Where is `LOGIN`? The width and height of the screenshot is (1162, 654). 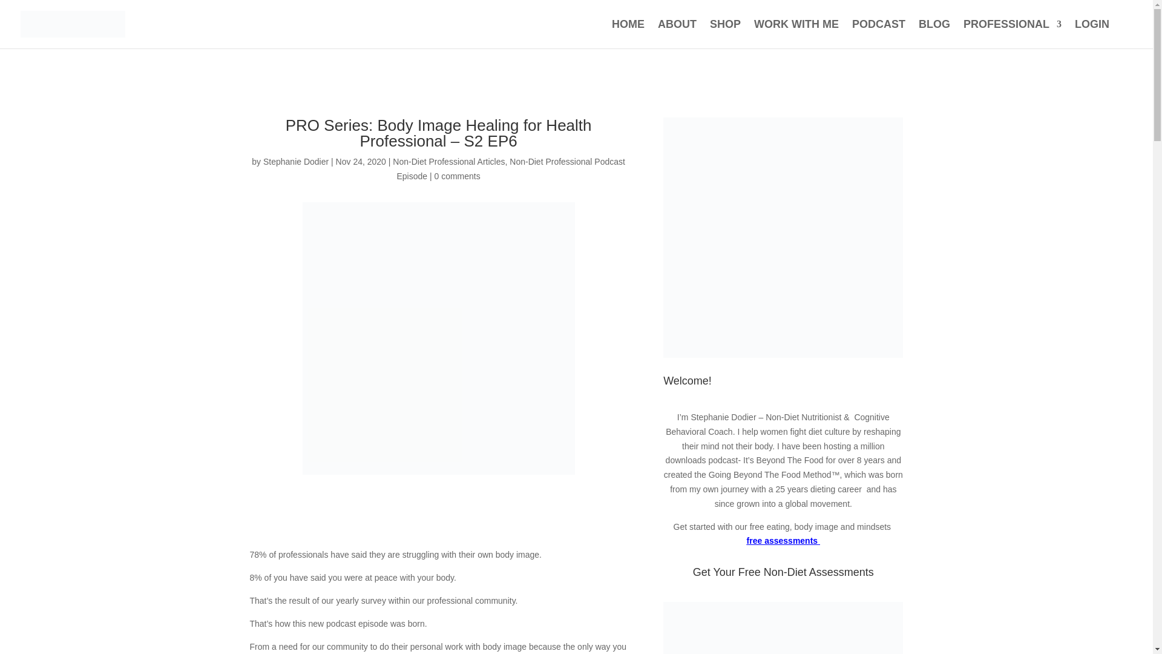 LOGIN is located at coordinates (1092, 34).